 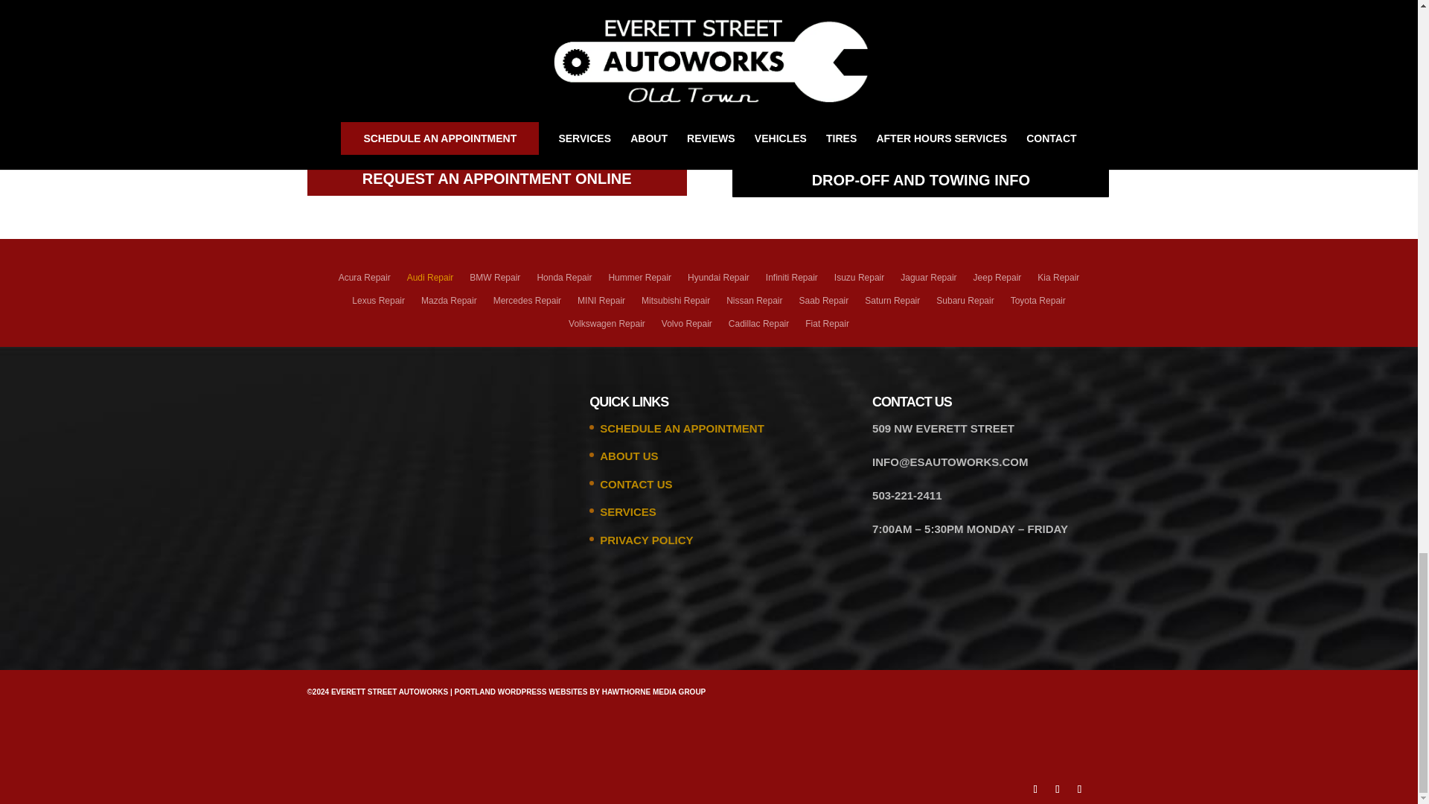 I want to click on Hyundai Repair, so click(x=717, y=282).